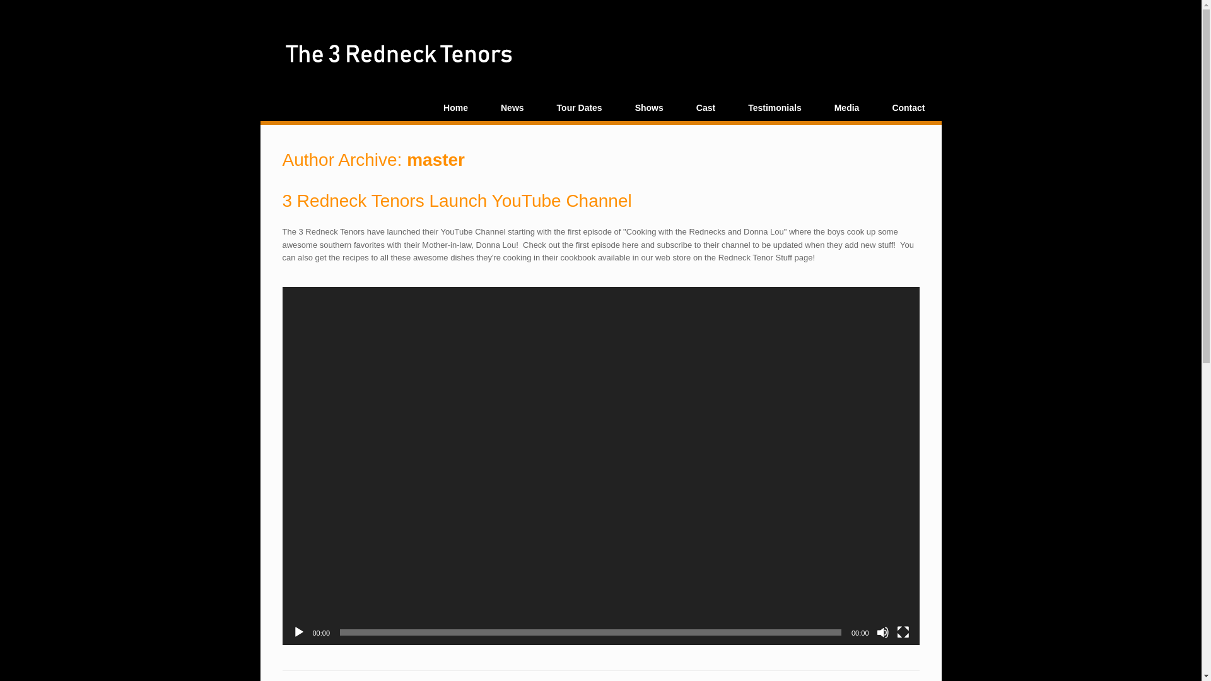 The height and width of the screenshot is (681, 1211). I want to click on Cast, so click(706, 108).